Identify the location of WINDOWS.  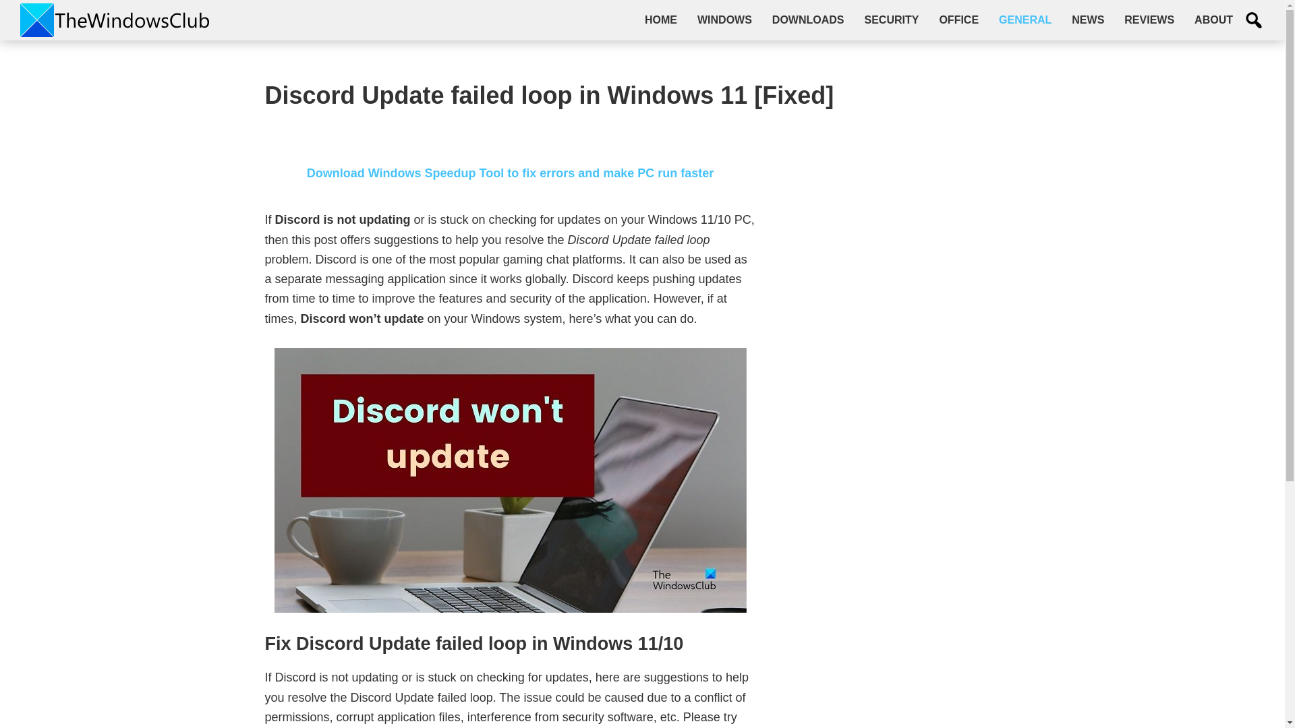
(724, 20).